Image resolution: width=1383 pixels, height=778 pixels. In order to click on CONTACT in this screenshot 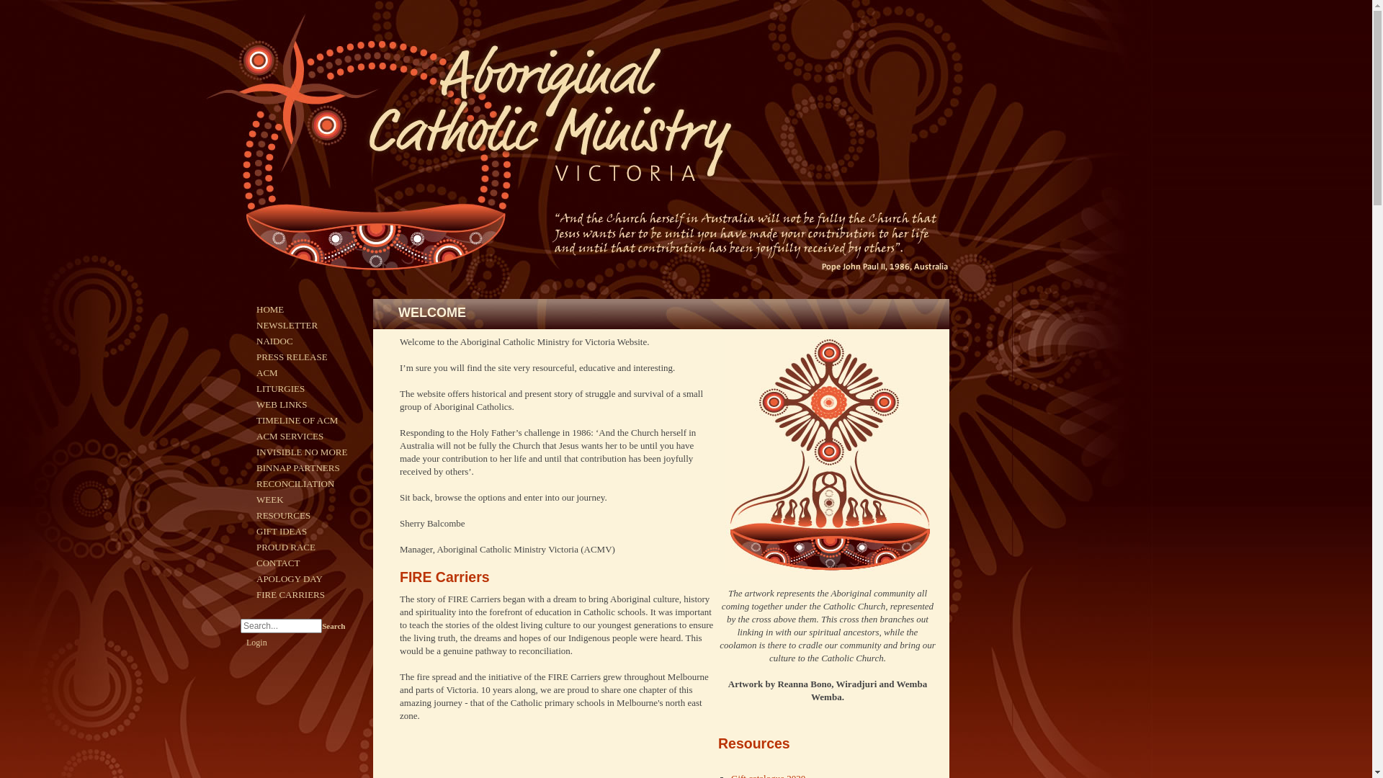, I will do `click(278, 563)`.